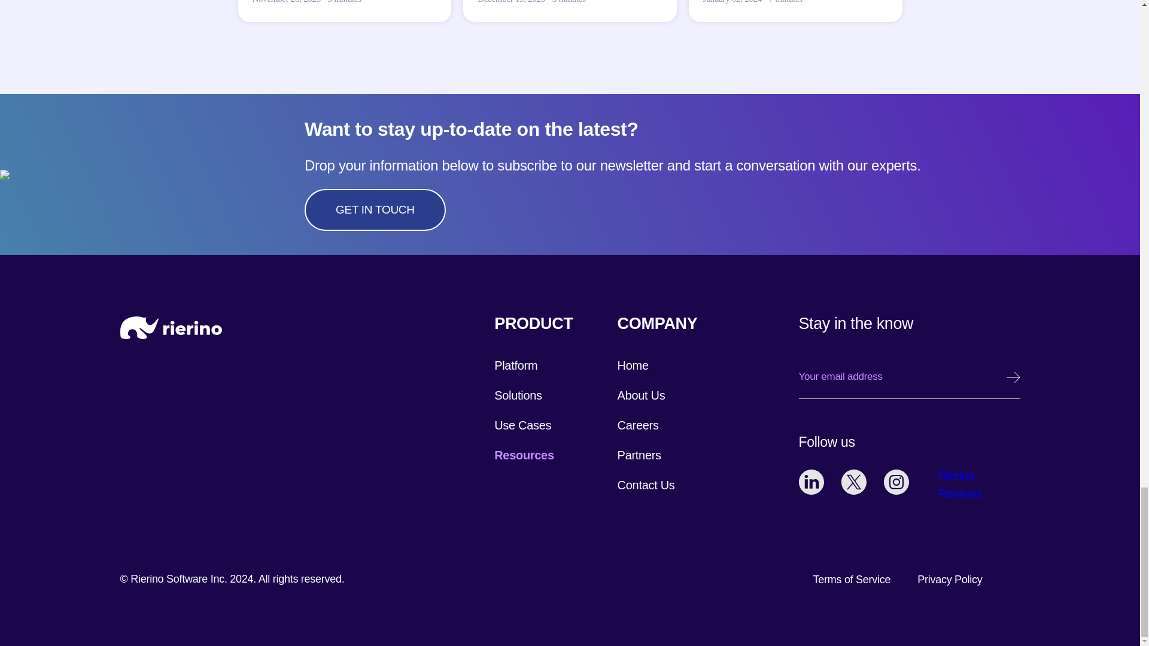 Image resolution: width=1149 pixels, height=646 pixels. I want to click on Solutions, so click(518, 395).